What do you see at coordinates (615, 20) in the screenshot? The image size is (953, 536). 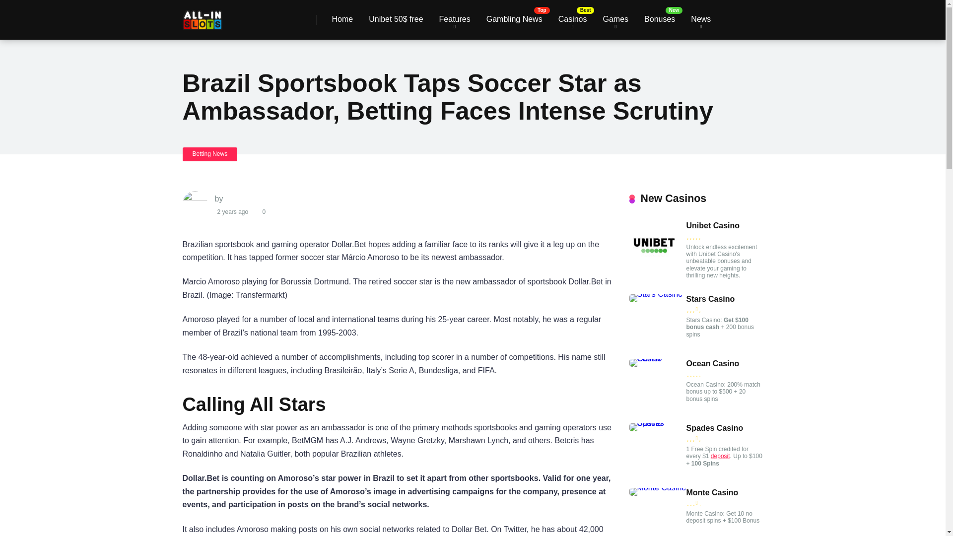 I see `Games` at bounding box center [615, 20].